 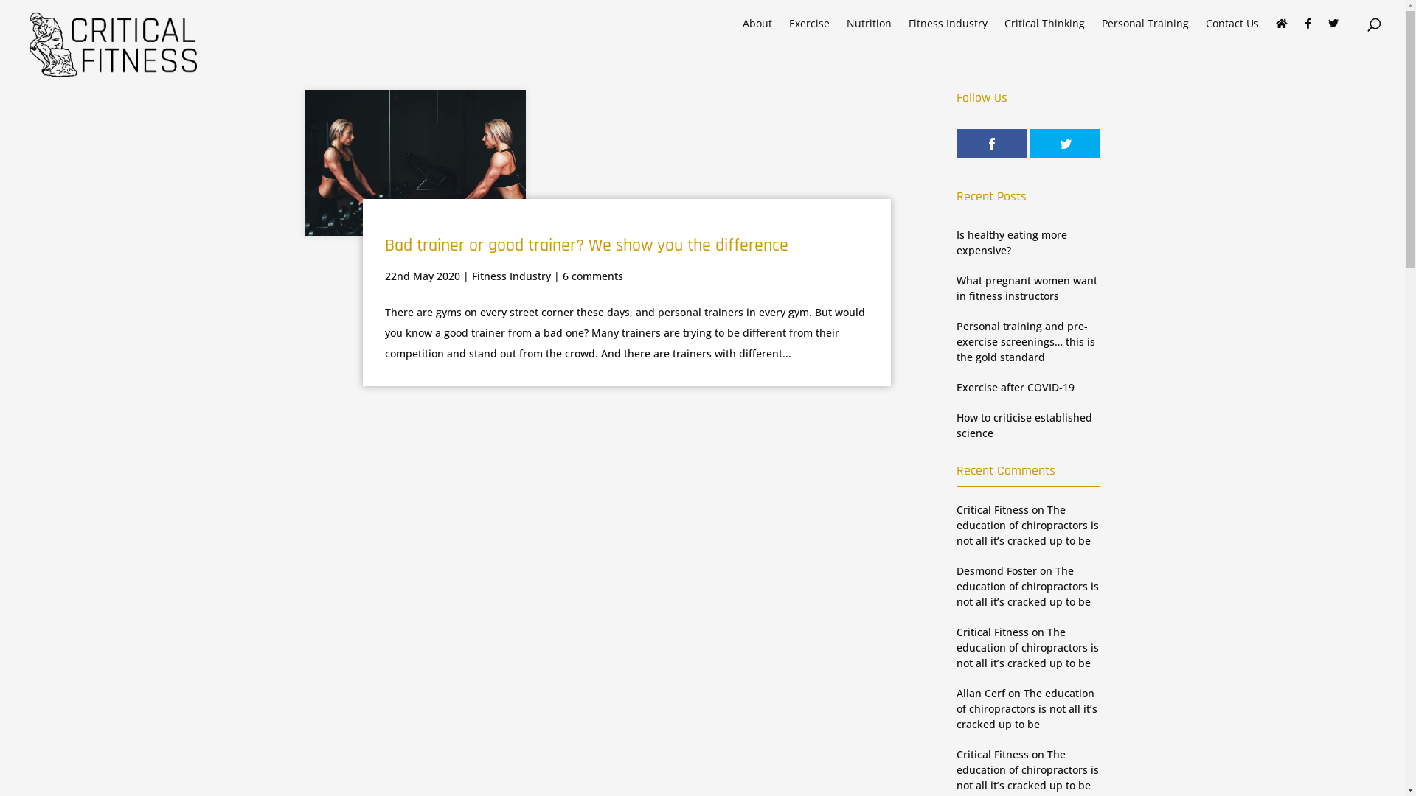 What do you see at coordinates (512, 276) in the screenshot?
I see `Fitness Industry` at bounding box center [512, 276].